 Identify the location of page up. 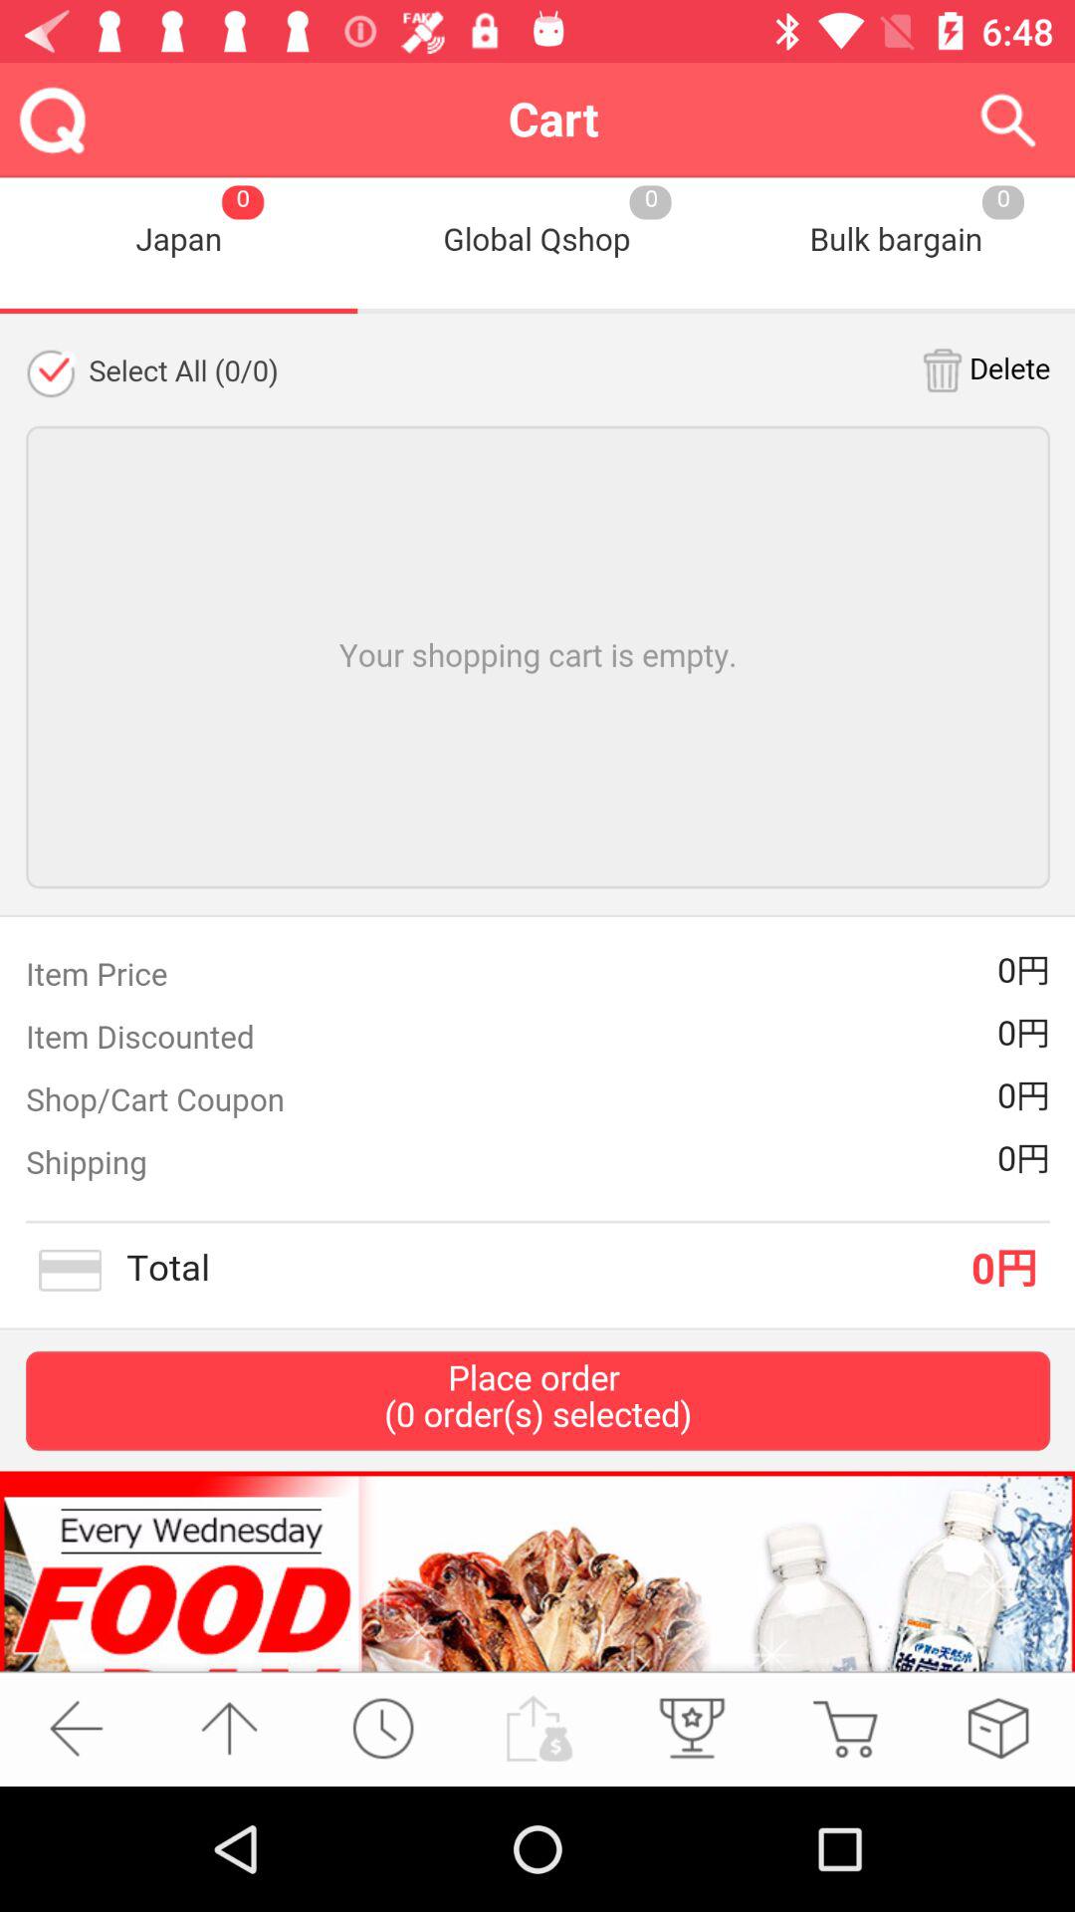
(229, 1729).